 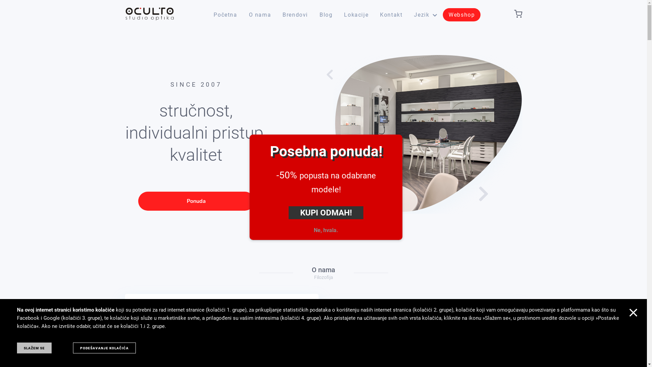 What do you see at coordinates (481, 194) in the screenshot?
I see `Arrow Rigfht Slider` at bounding box center [481, 194].